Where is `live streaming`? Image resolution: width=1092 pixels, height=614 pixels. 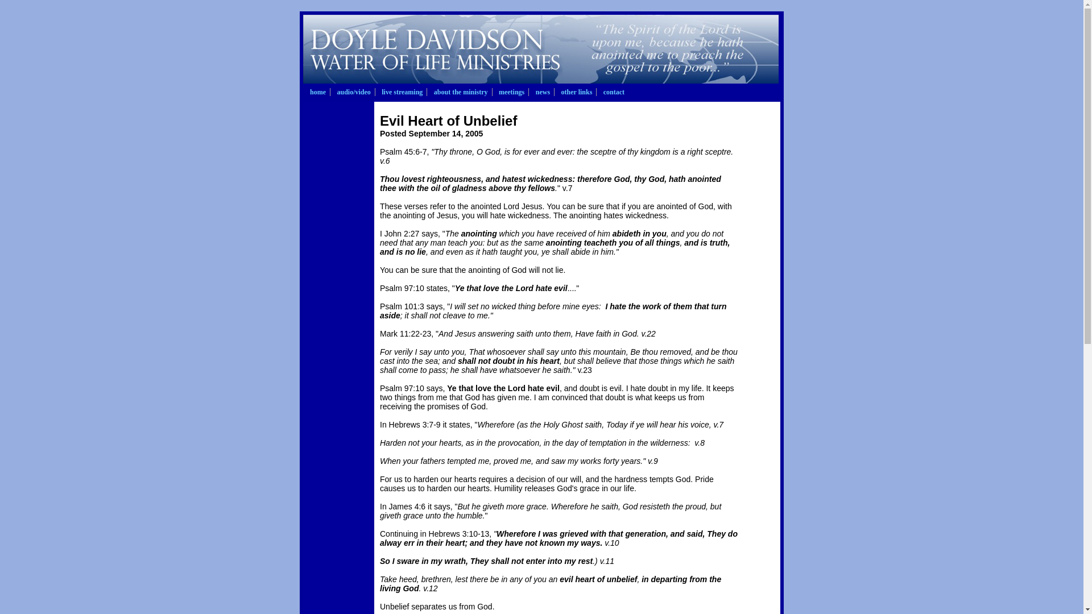
live streaming is located at coordinates (402, 92).